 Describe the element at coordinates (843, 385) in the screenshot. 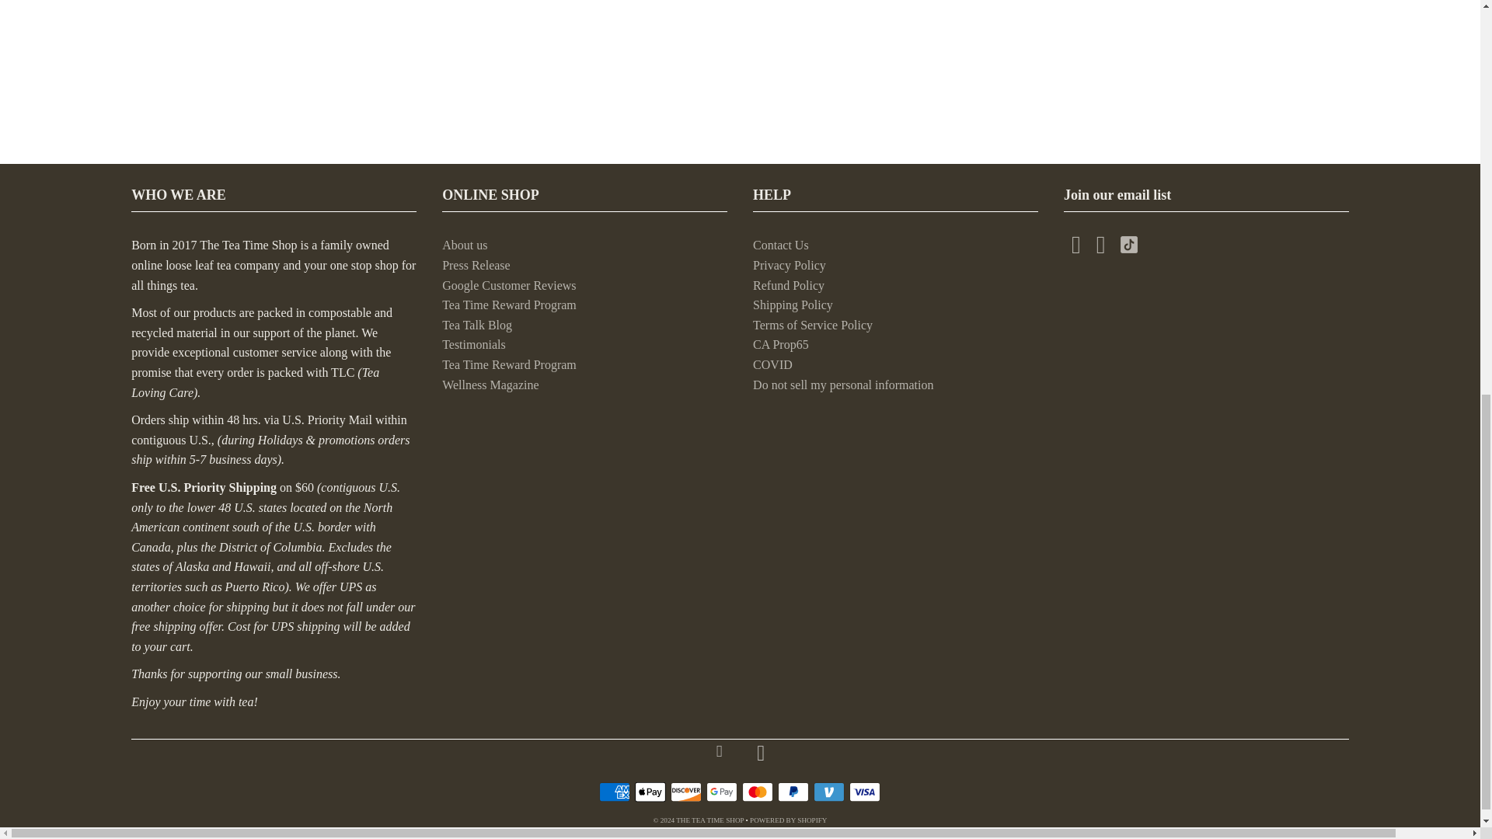

I see `Do not sell my personal information` at that location.